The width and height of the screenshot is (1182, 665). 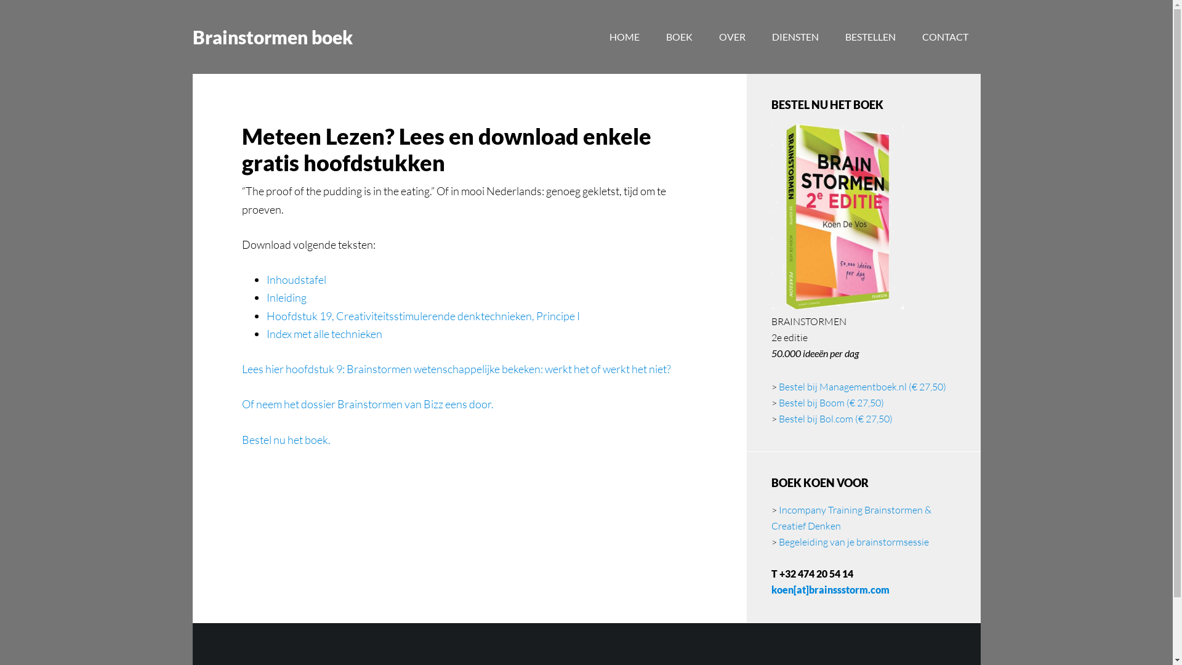 What do you see at coordinates (324, 334) in the screenshot?
I see `Index met alle technieken` at bounding box center [324, 334].